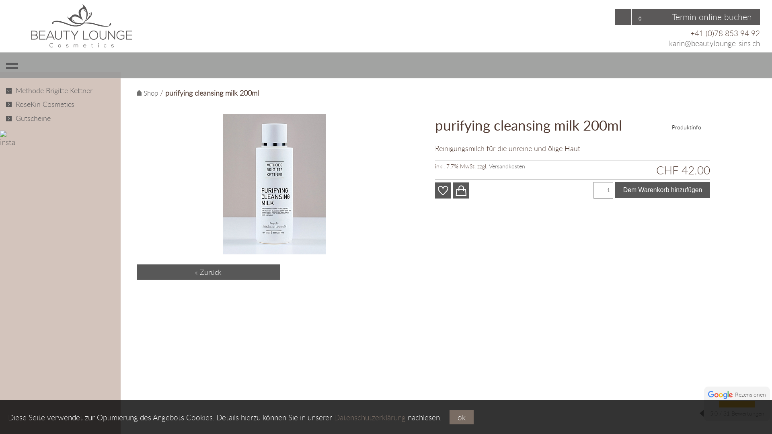  What do you see at coordinates (462, 417) in the screenshot?
I see `ok` at bounding box center [462, 417].